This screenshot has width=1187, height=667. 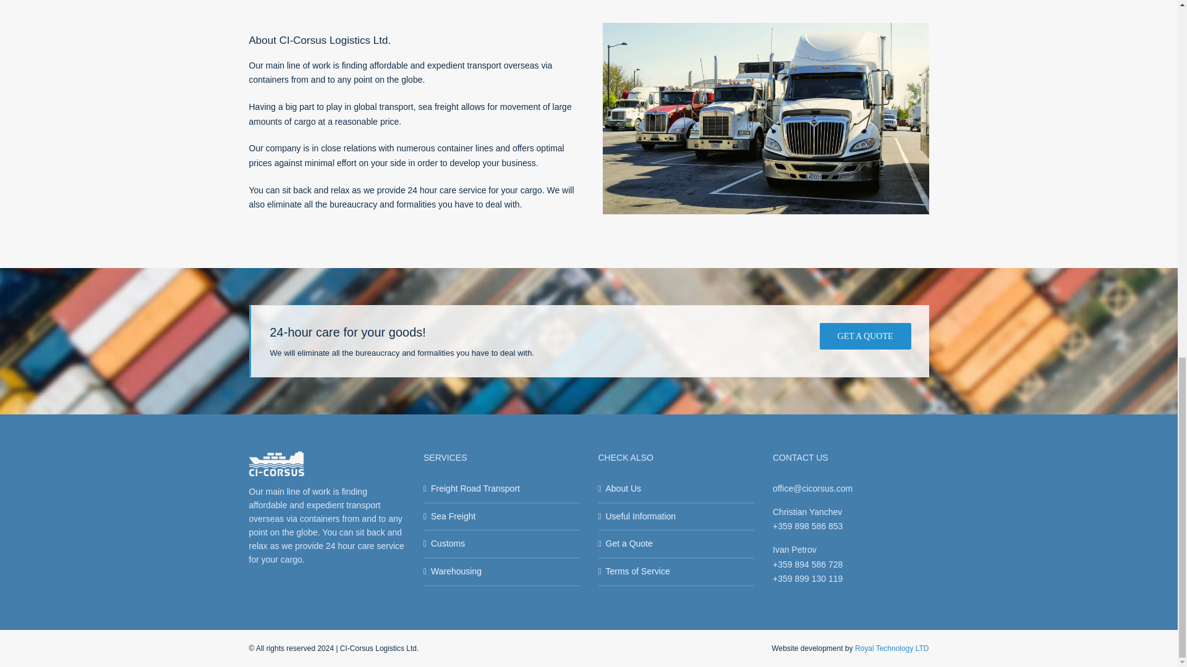 I want to click on Sea Freight, so click(x=502, y=516).